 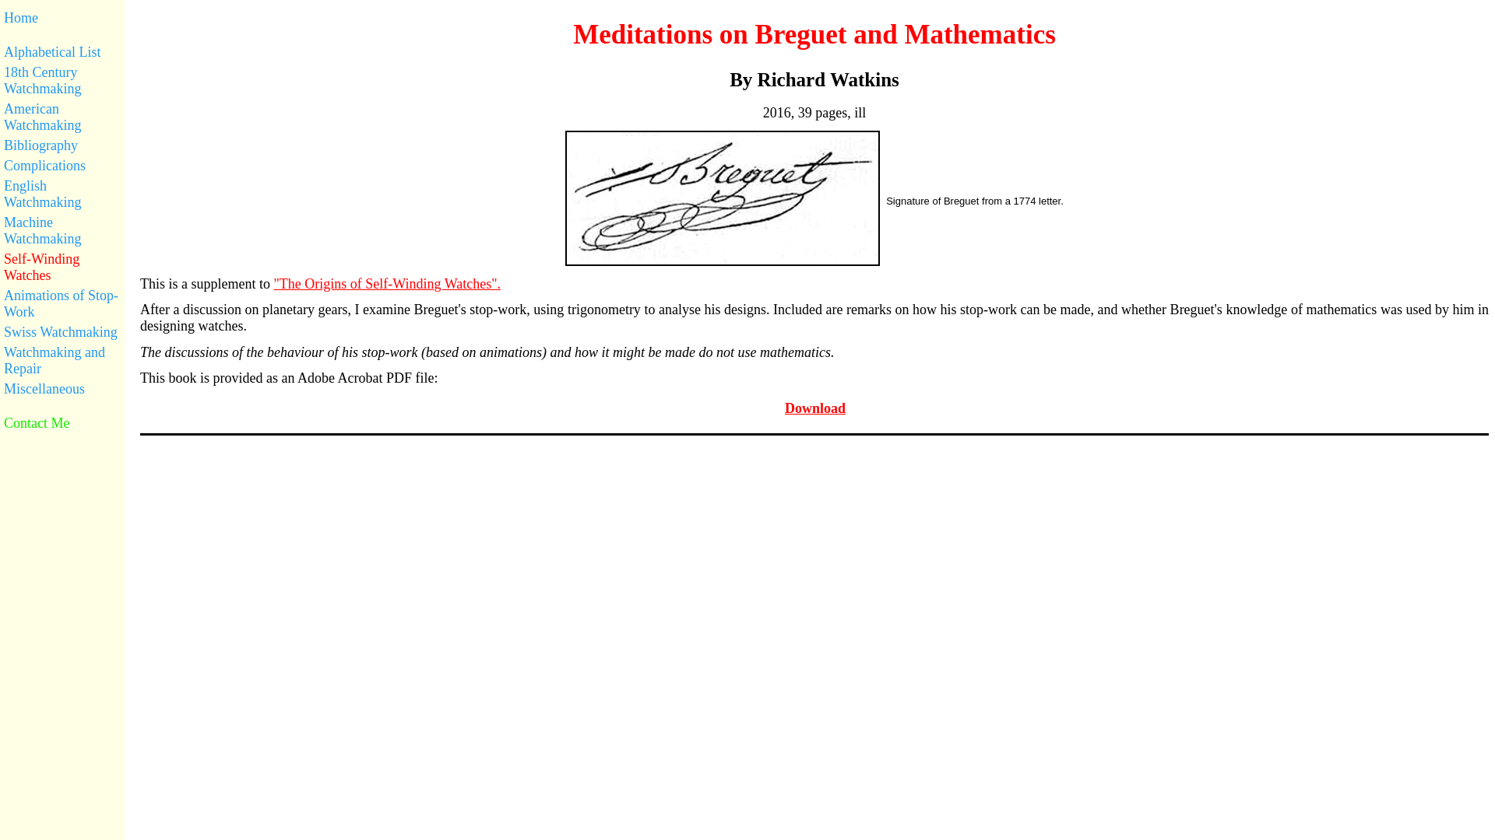 What do you see at coordinates (62, 266) in the screenshot?
I see `Self-Winding Watches` at bounding box center [62, 266].